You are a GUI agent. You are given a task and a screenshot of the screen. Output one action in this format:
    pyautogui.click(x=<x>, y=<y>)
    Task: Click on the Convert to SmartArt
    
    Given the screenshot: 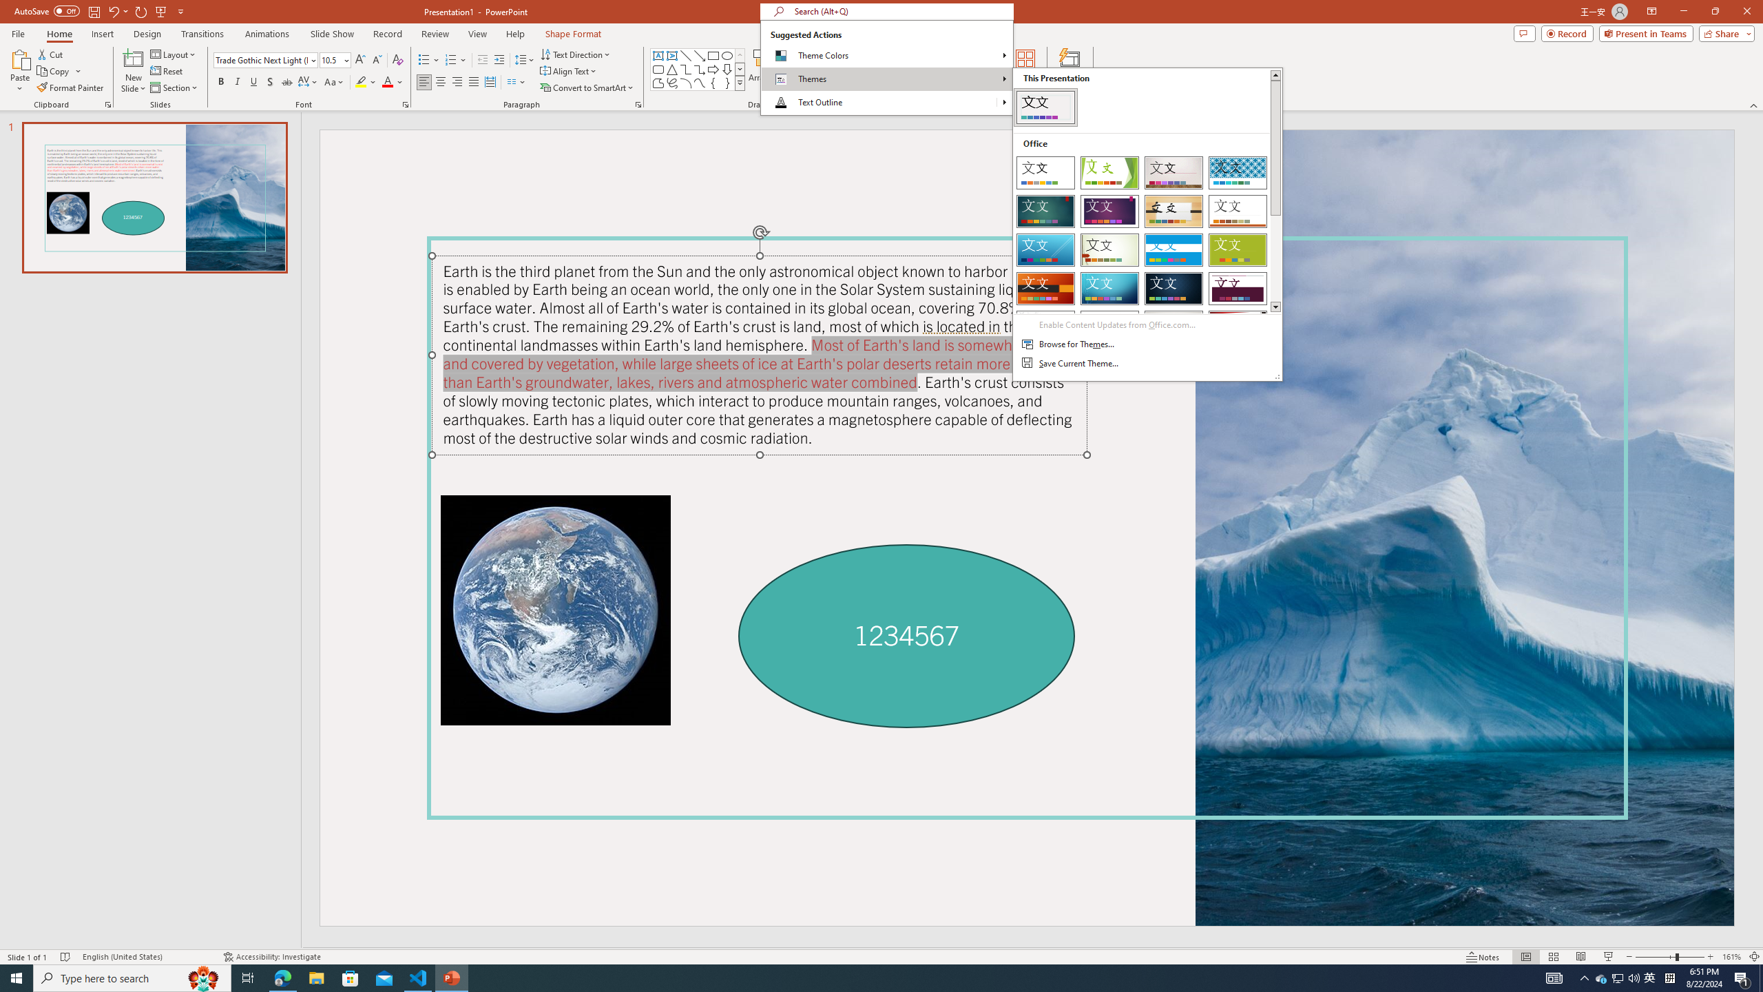 What is the action you would take?
    pyautogui.click(x=587, y=88)
    